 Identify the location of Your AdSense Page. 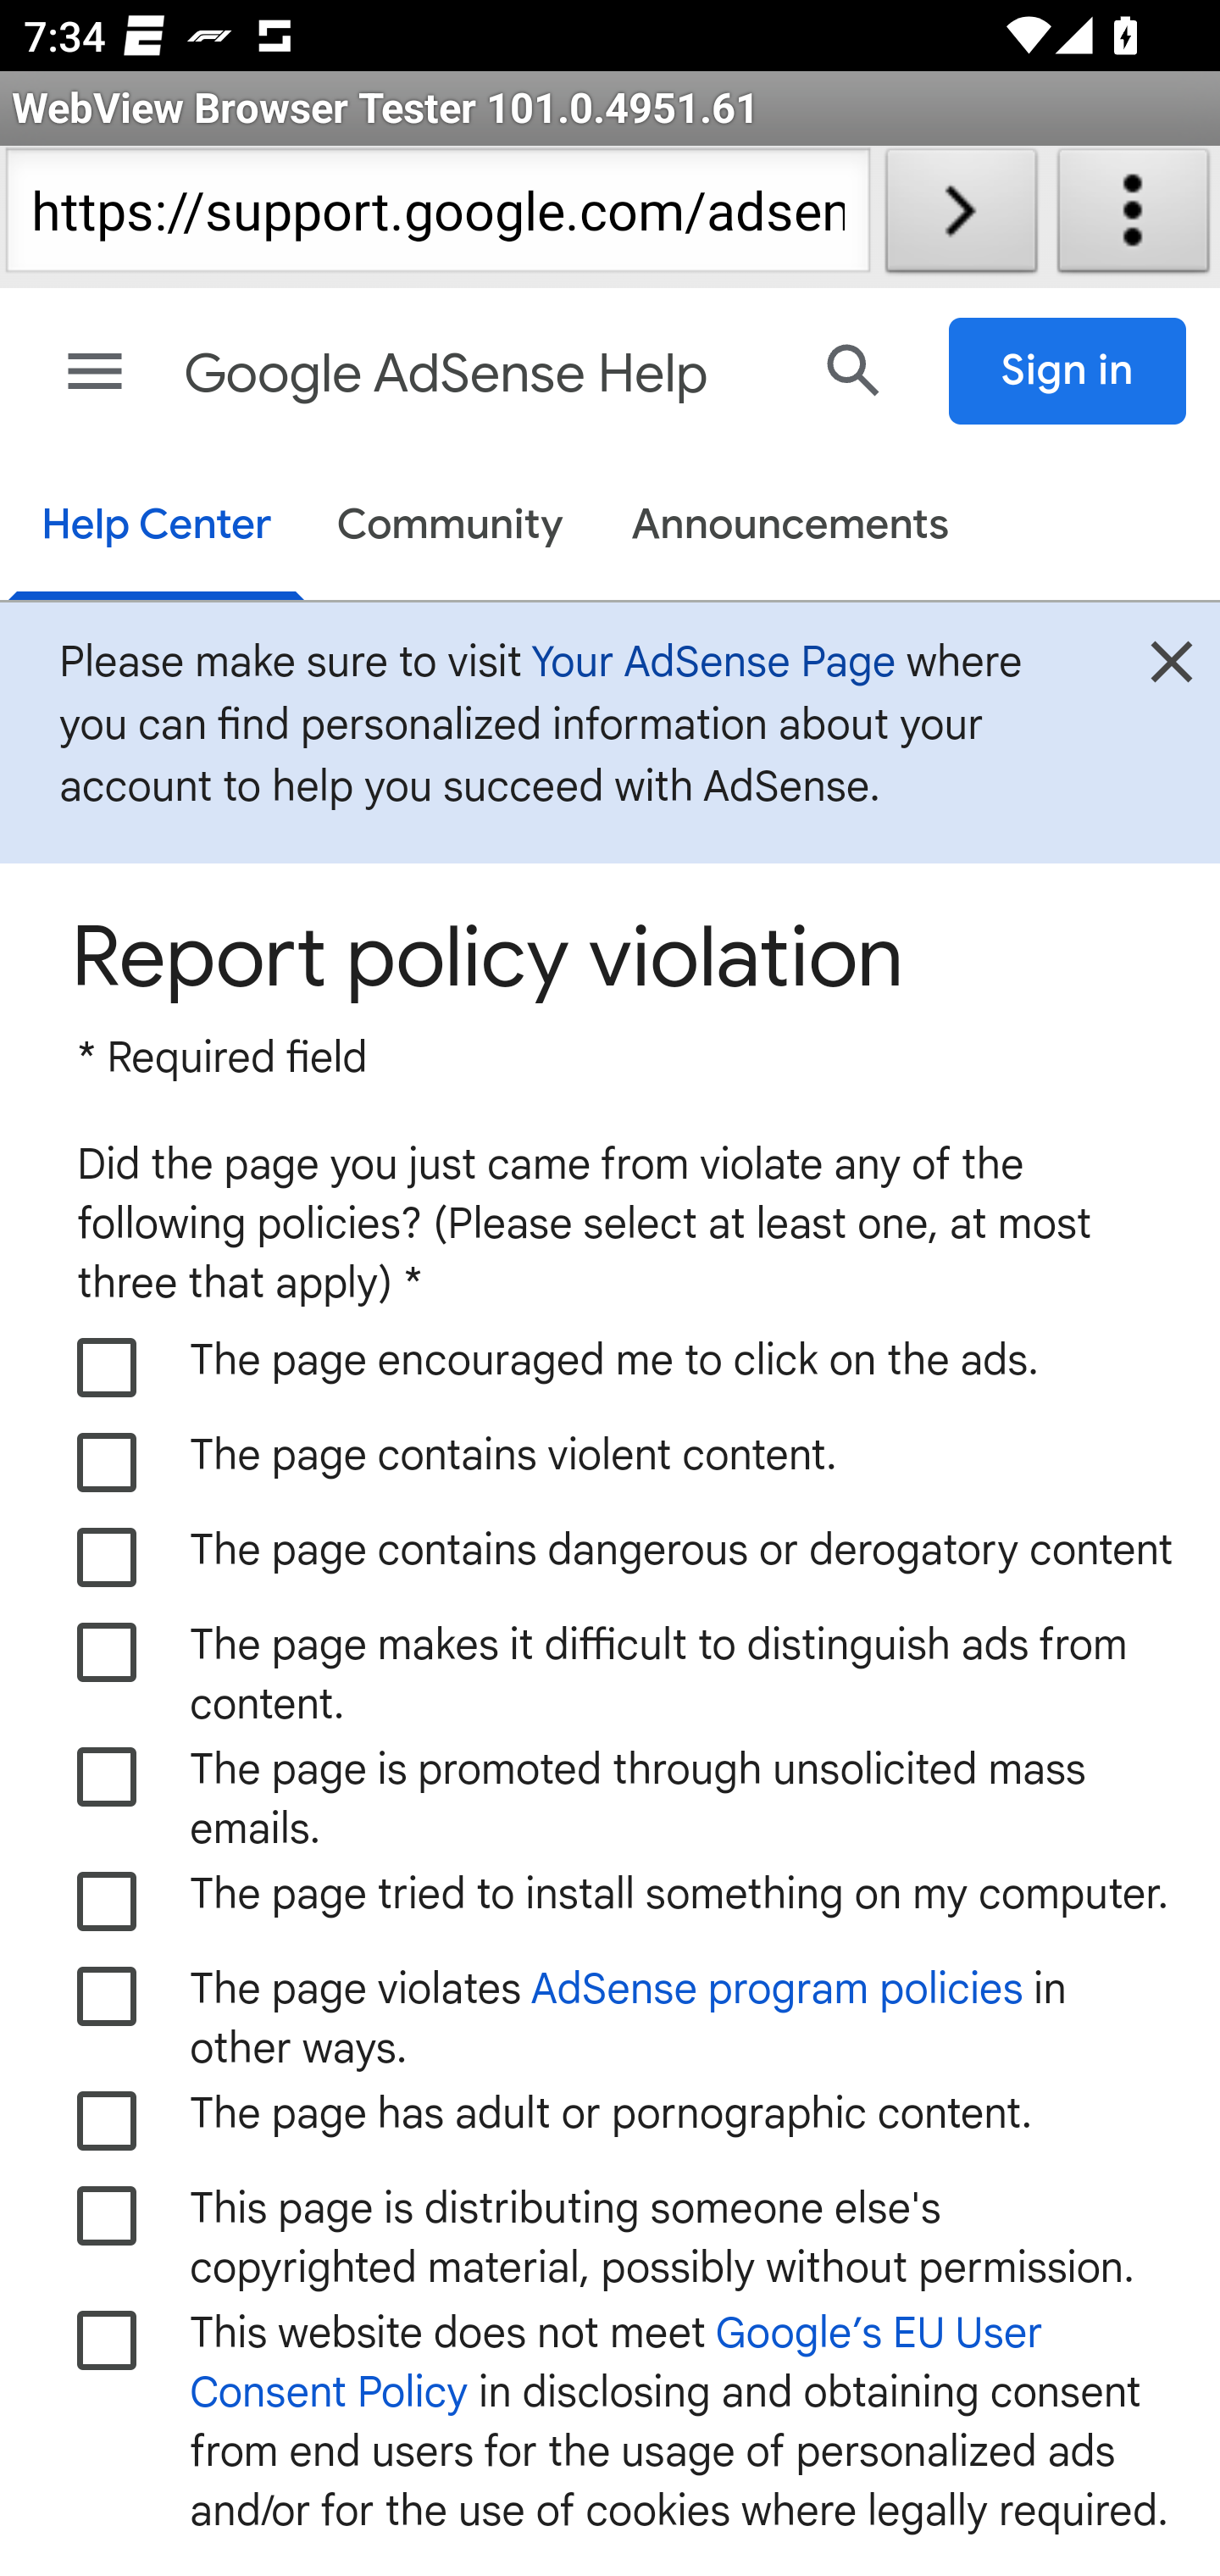
(713, 661).